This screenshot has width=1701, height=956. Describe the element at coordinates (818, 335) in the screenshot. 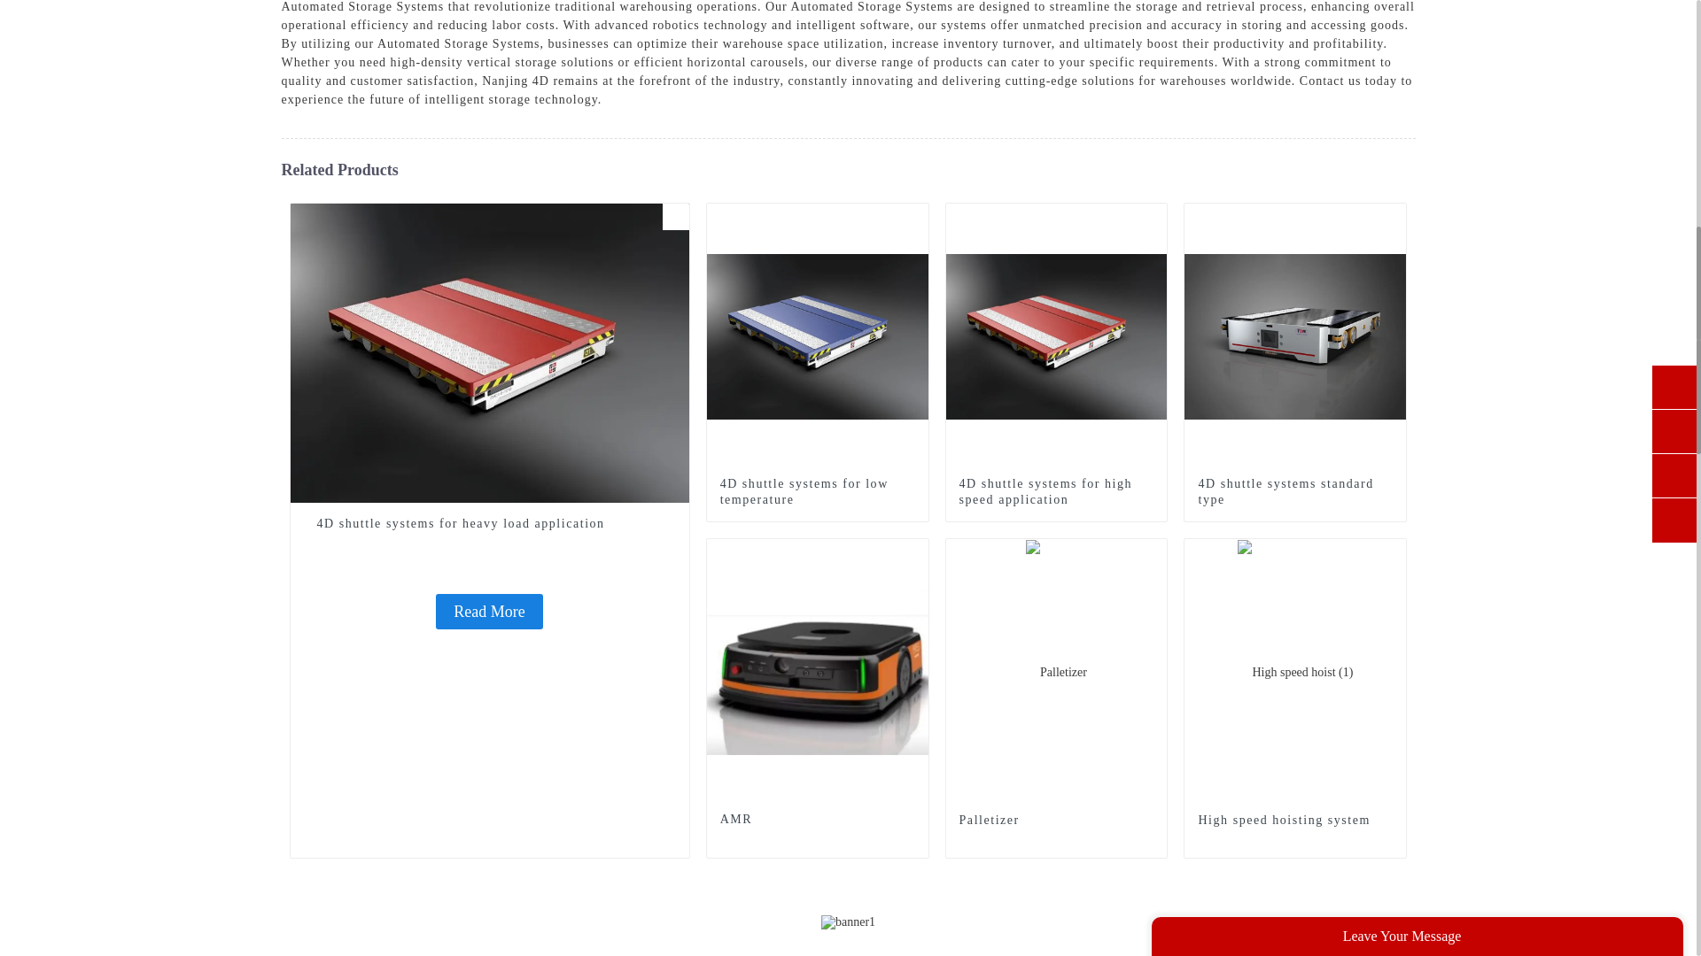

I see `4D shuttle systems for low temperature ` at that location.